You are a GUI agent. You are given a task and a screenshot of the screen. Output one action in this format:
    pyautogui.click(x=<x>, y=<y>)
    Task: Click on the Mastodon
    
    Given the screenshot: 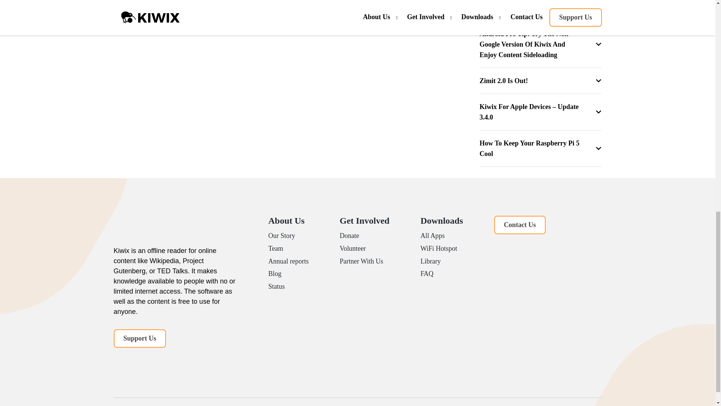 What is the action you would take?
    pyautogui.click(x=149, y=361)
    